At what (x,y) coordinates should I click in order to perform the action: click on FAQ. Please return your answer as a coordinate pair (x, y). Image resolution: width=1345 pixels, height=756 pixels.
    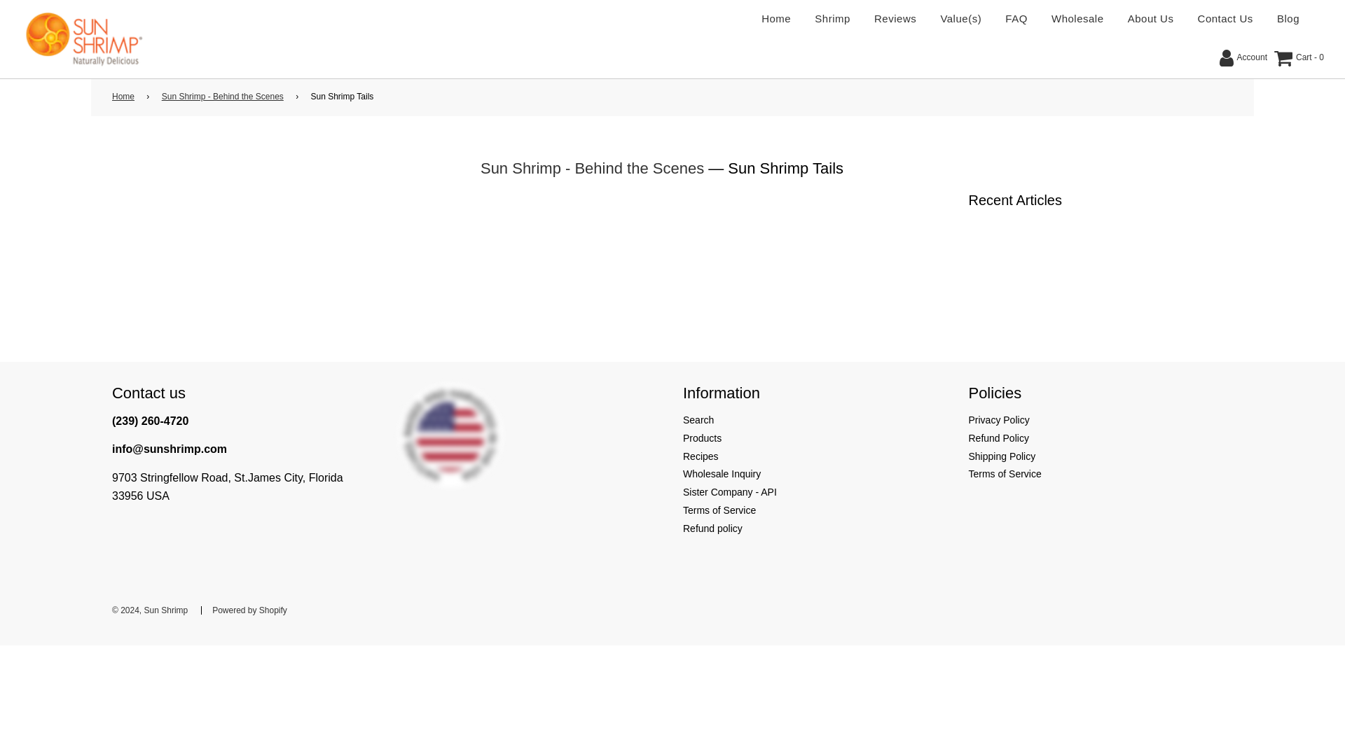
    Looking at the image, I should click on (1016, 19).